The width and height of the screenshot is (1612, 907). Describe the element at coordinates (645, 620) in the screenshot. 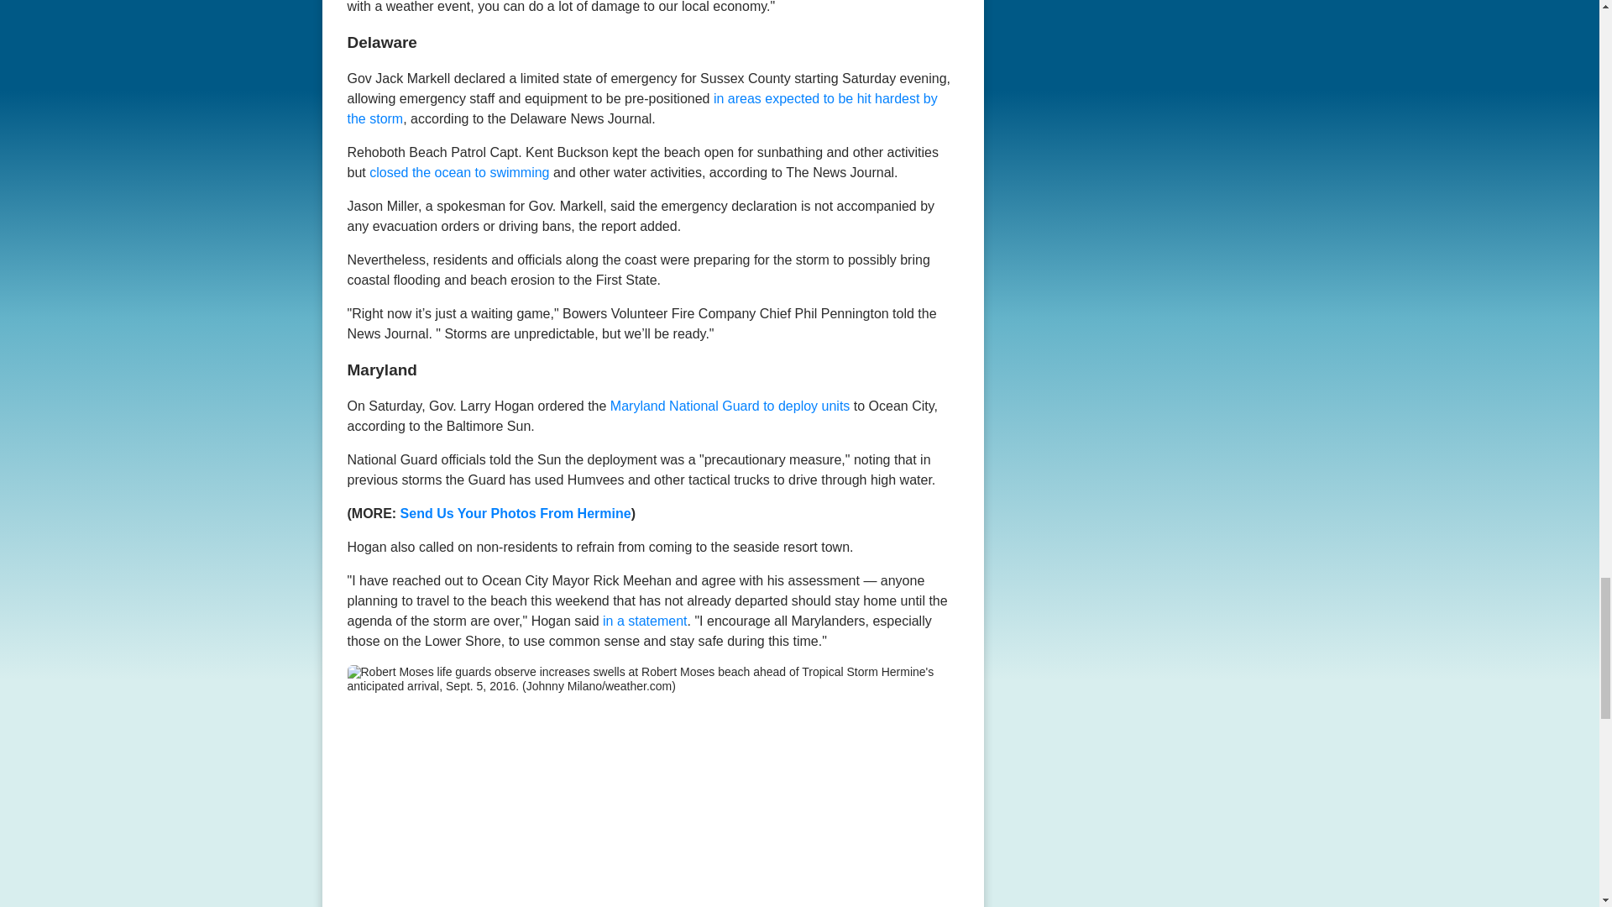

I see `in a statement` at that location.